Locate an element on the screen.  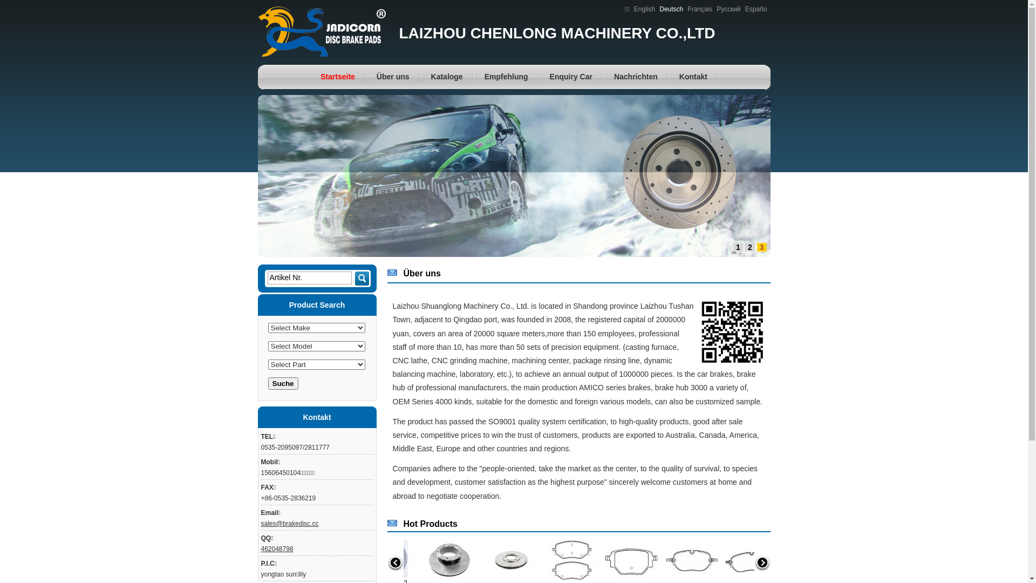
Startseite is located at coordinates (338, 77).